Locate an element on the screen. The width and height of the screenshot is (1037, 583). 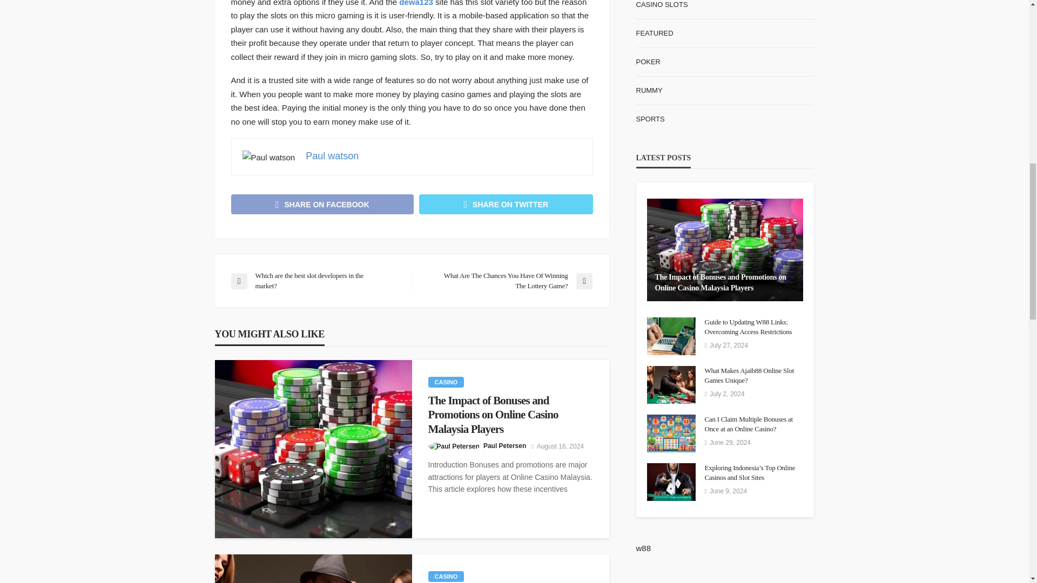
Paul watson is located at coordinates (332, 155).